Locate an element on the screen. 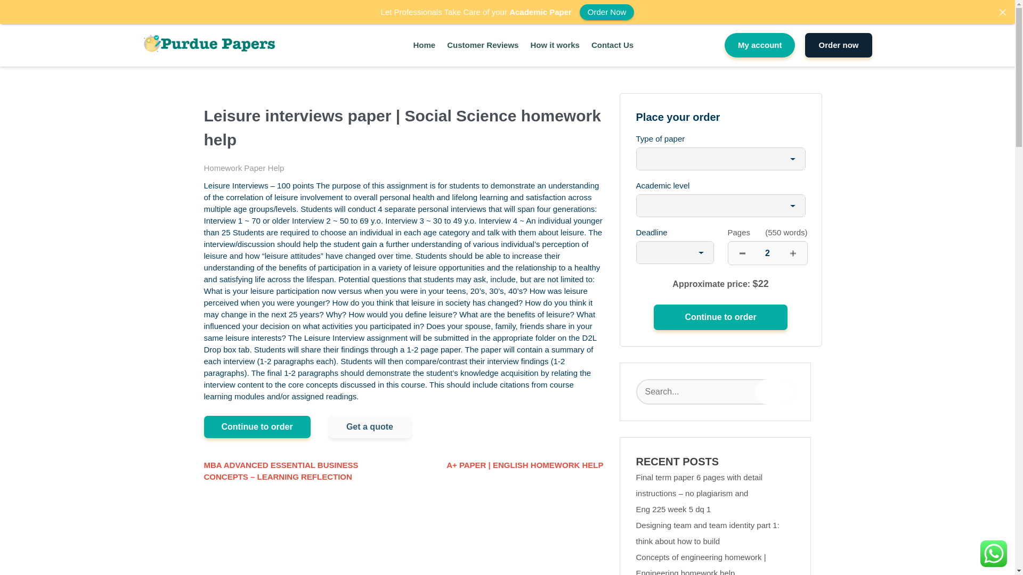 The width and height of the screenshot is (1023, 575). Contact Us is located at coordinates (612, 46).